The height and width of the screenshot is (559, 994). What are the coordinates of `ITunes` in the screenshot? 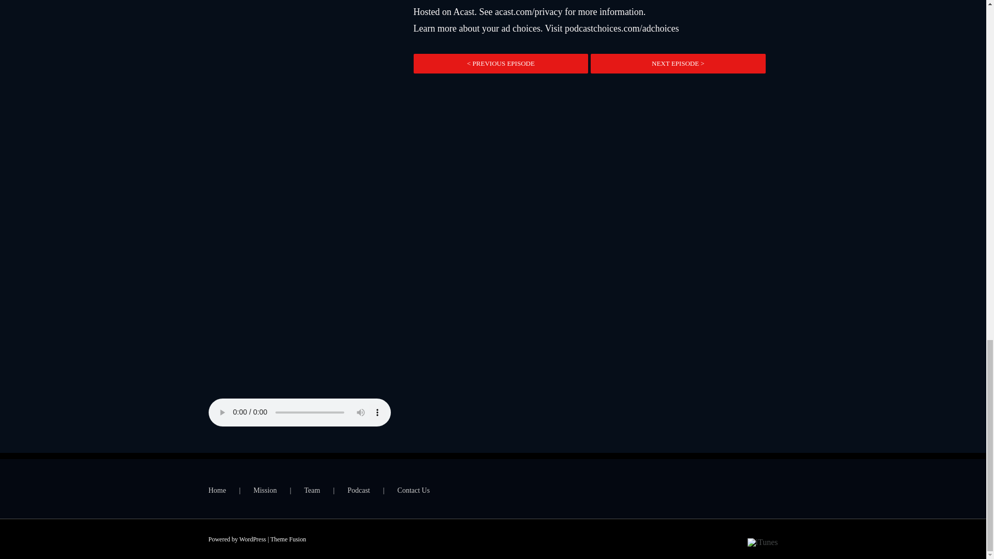 It's located at (763, 540).